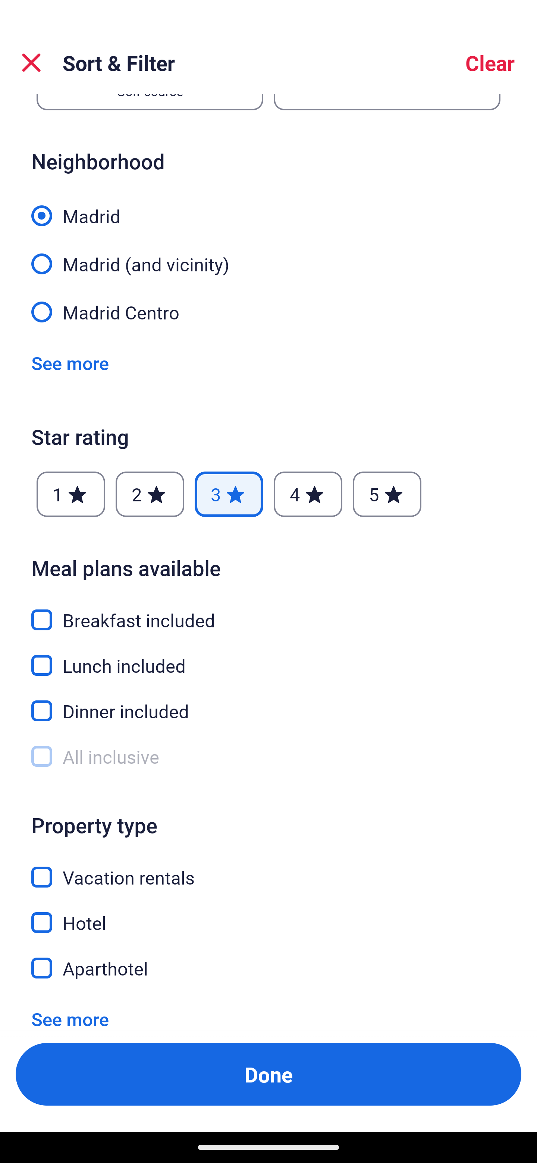 This screenshot has width=537, height=1163. What do you see at coordinates (268, 1074) in the screenshot?
I see `Apply and close Sort and Filter Done` at bounding box center [268, 1074].